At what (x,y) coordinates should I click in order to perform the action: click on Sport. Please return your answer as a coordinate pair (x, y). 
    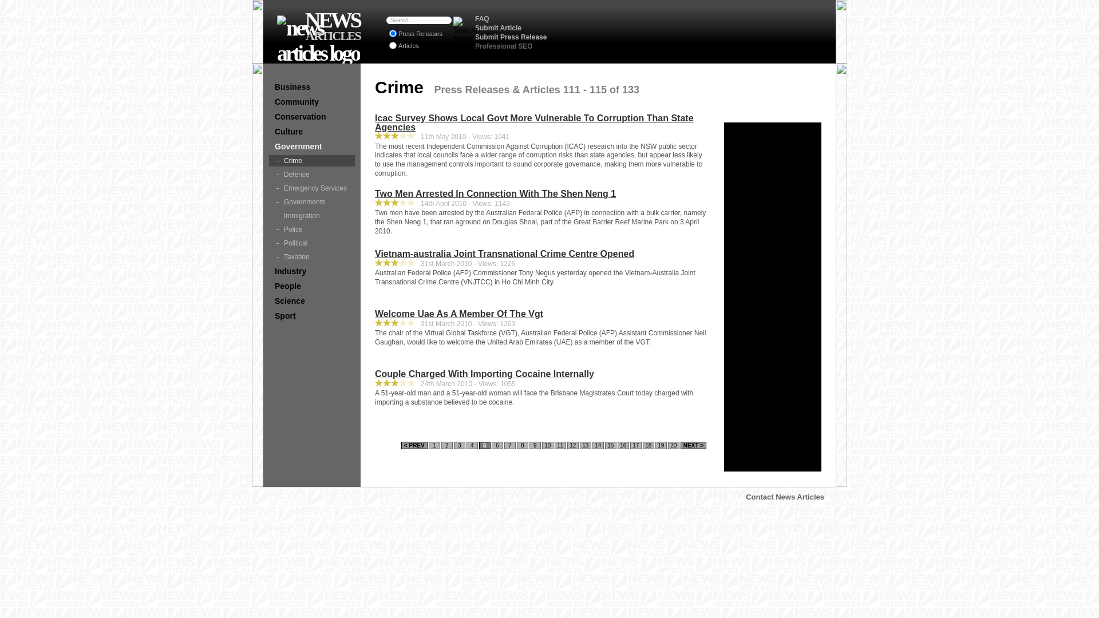
    Looking at the image, I should click on (312, 316).